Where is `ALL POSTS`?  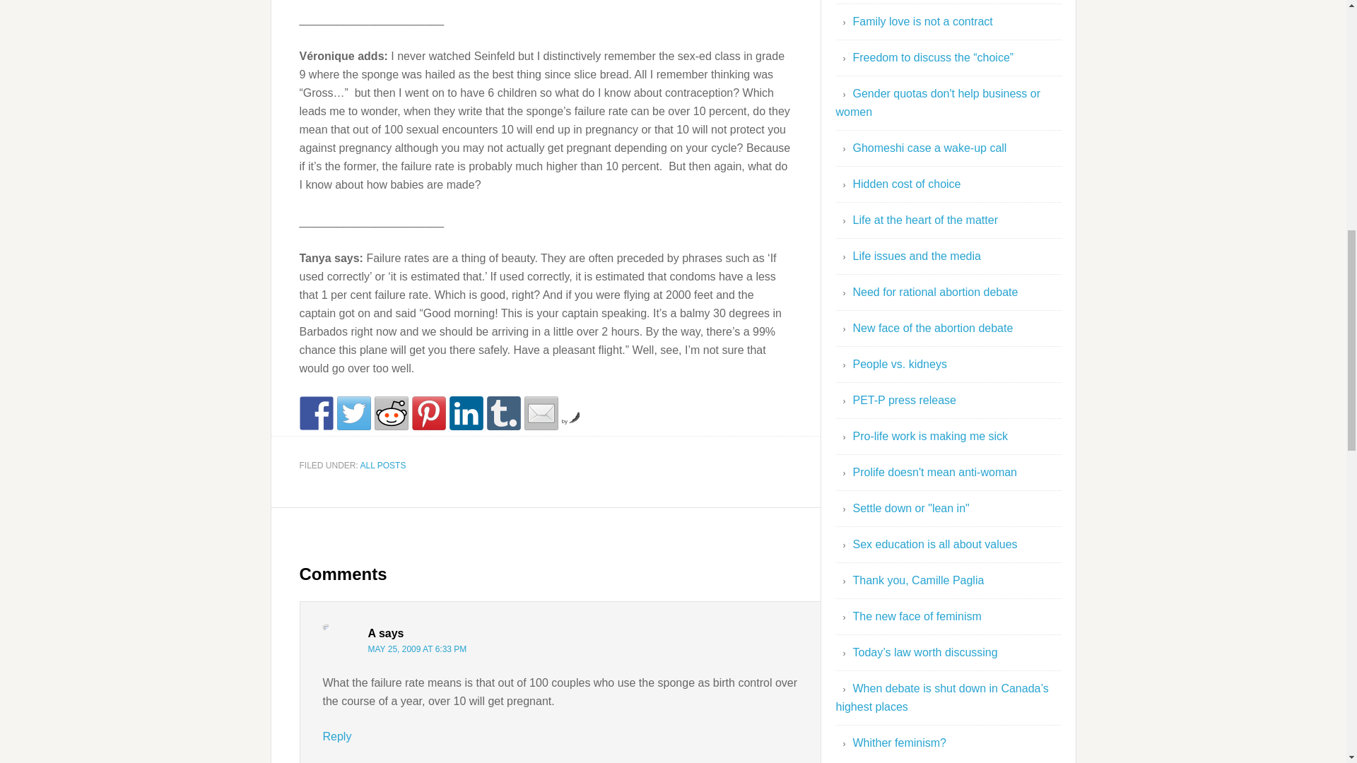
ALL POSTS is located at coordinates (383, 466).